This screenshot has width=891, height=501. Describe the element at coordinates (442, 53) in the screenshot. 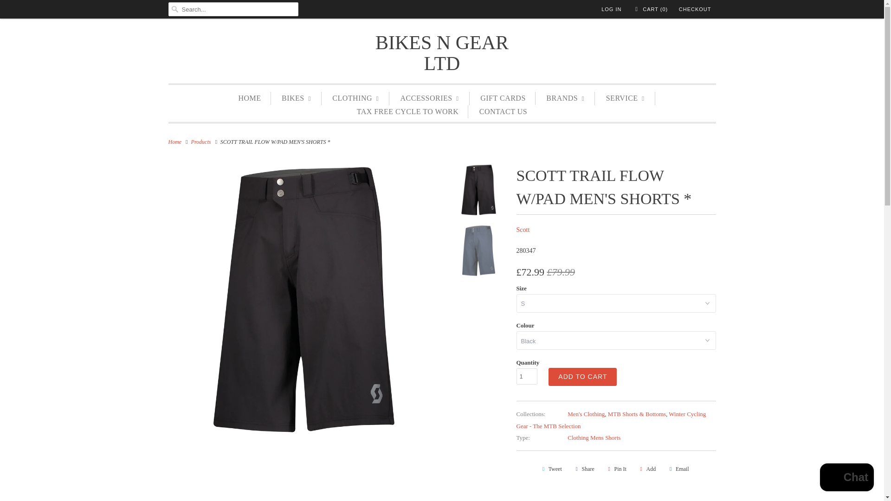

I see `BIKES N GEAR LTD` at that location.